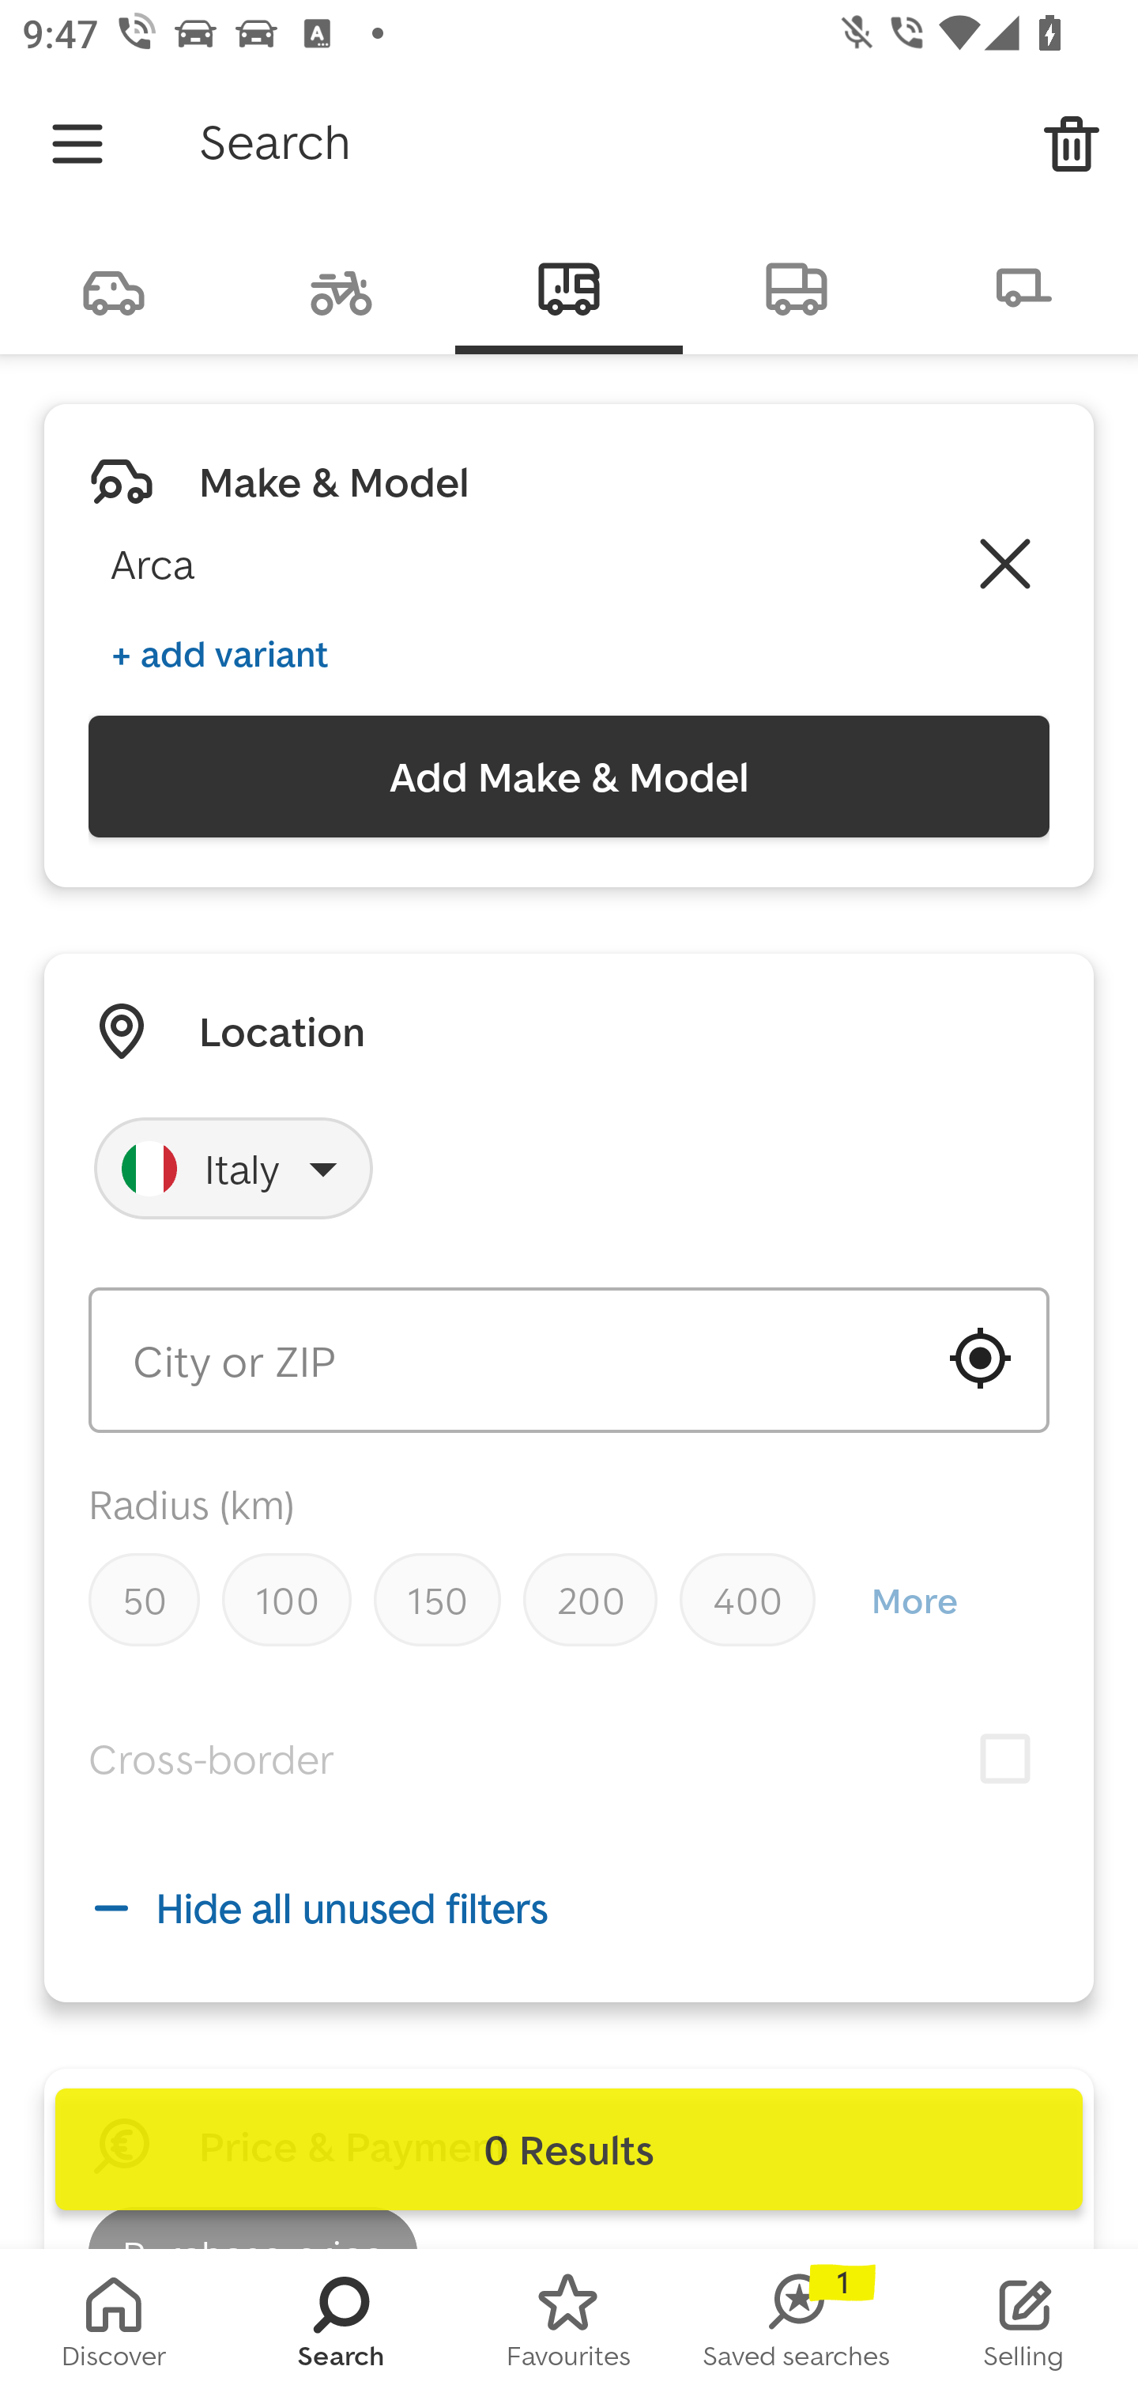 Image resolution: width=1138 pixels, height=2404 pixels. Describe the element at coordinates (234, 1168) in the screenshot. I see `Italy` at that location.